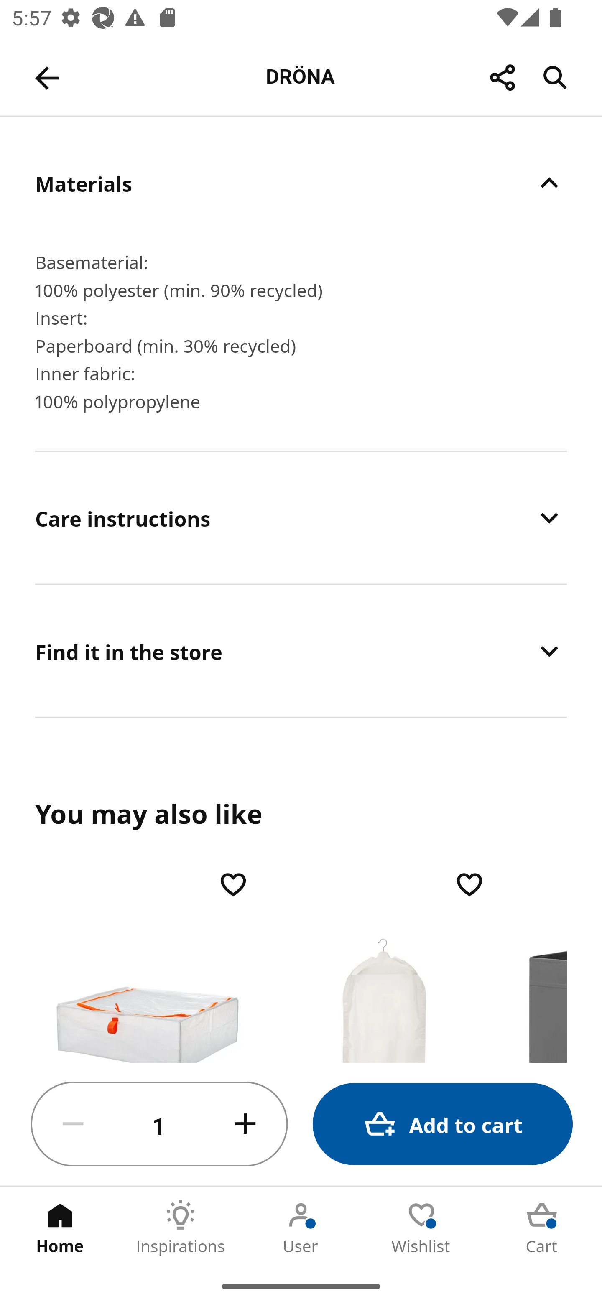 This screenshot has height=1304, width=602. Describe the element at coordinates (301, 517) in the screenshot. I see `Care instructions` at that location.